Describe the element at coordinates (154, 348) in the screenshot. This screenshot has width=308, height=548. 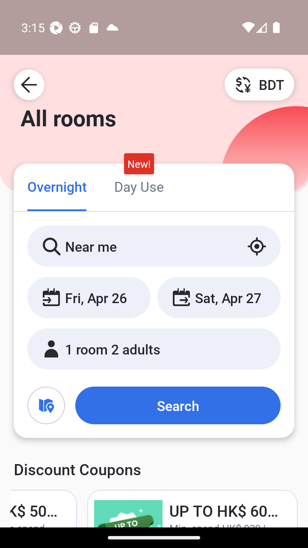
I see `1 room 2 adults` at that location.